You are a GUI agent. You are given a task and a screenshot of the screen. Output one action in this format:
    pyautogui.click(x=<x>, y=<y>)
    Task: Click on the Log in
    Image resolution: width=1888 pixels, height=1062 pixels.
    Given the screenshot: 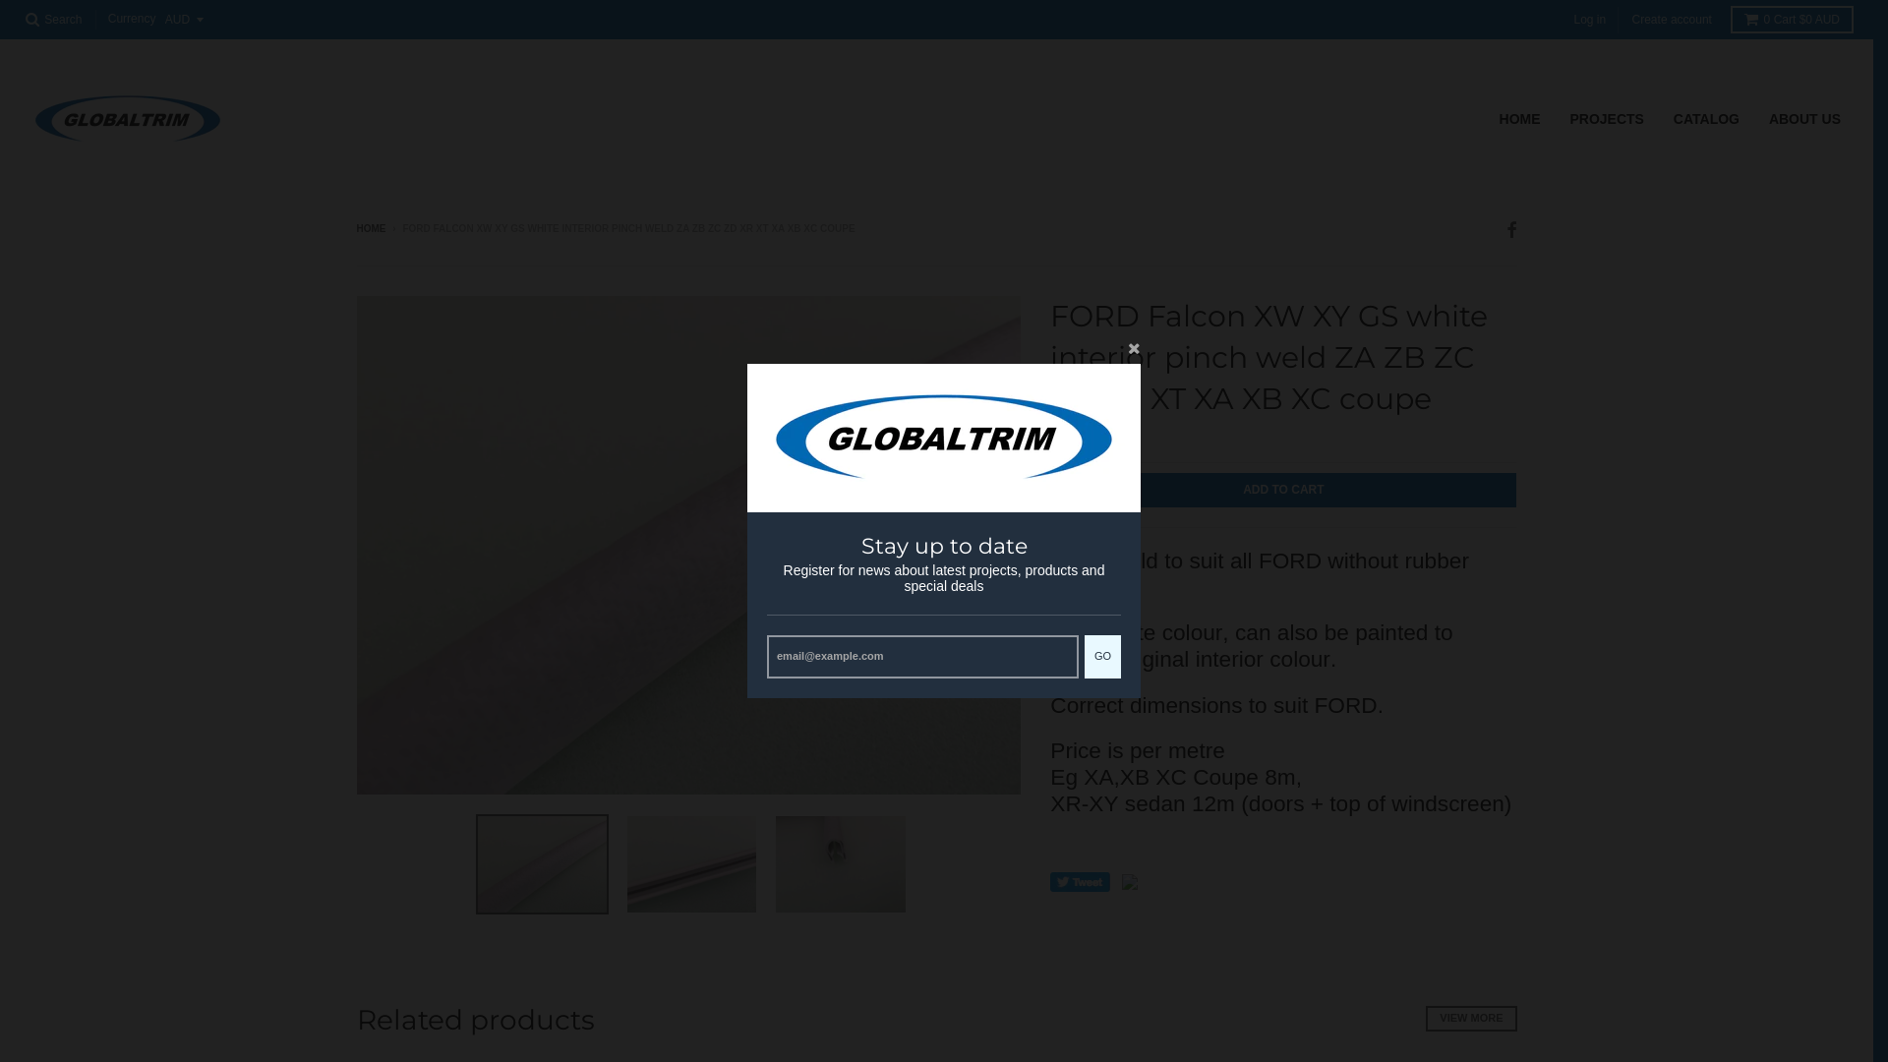 What is the action you would take?
    pyautogui.click(x=1589, y=20)
    